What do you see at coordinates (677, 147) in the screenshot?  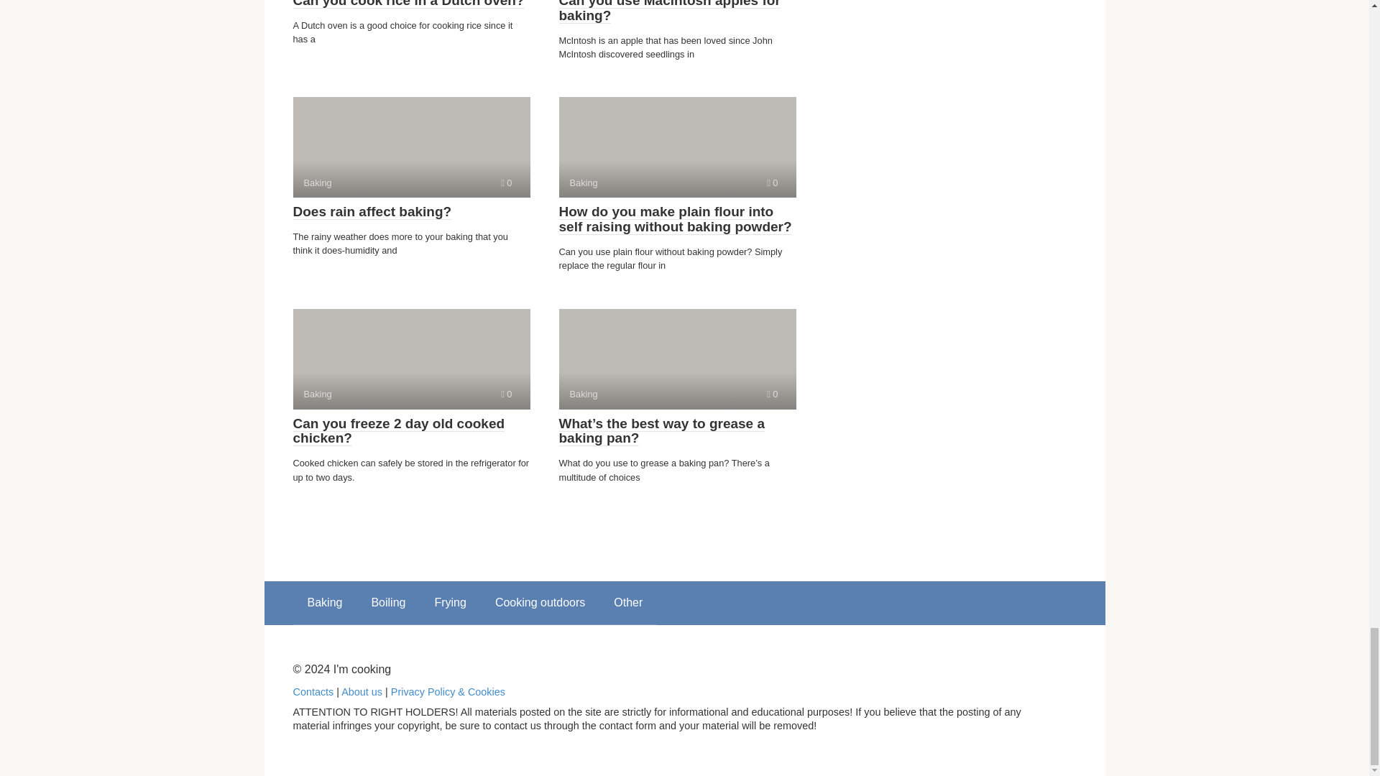 I see `Comments` at bounding box center [677, 147].